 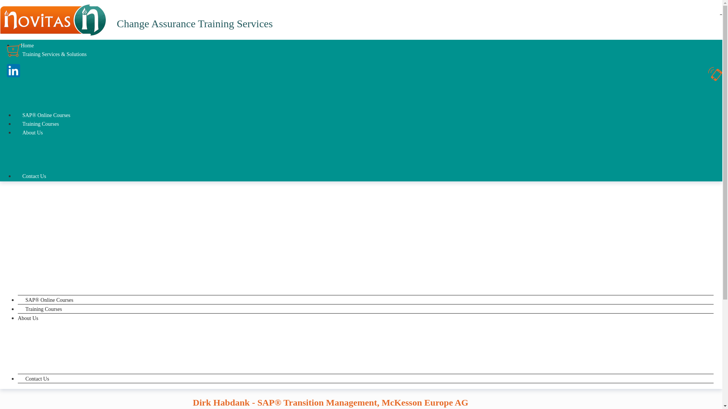 I want to click on About Us, so click(x=32, y=133).